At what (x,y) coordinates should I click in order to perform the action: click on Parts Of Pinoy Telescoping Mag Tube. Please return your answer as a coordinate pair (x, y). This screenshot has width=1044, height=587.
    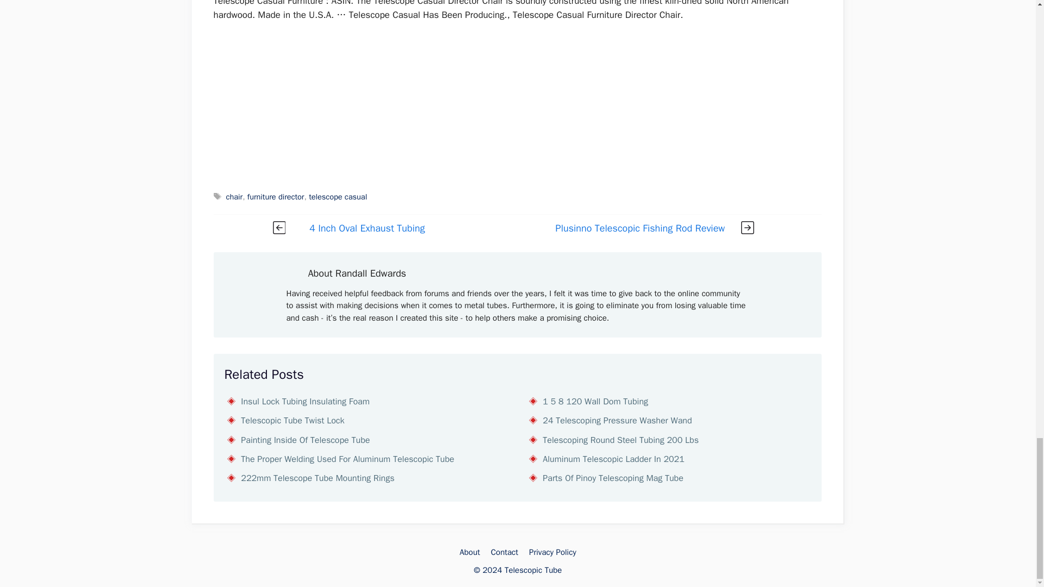
    Looking at the image, I should click on (613, 478).